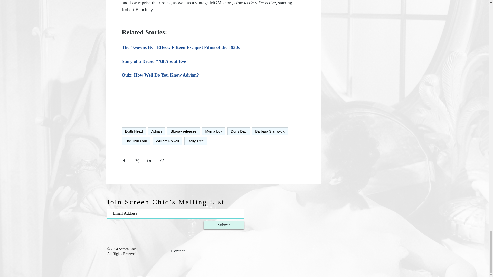 The height and width of the screenshot is (277, 493). I want to click on Myrna Loy, so click(213, 131).